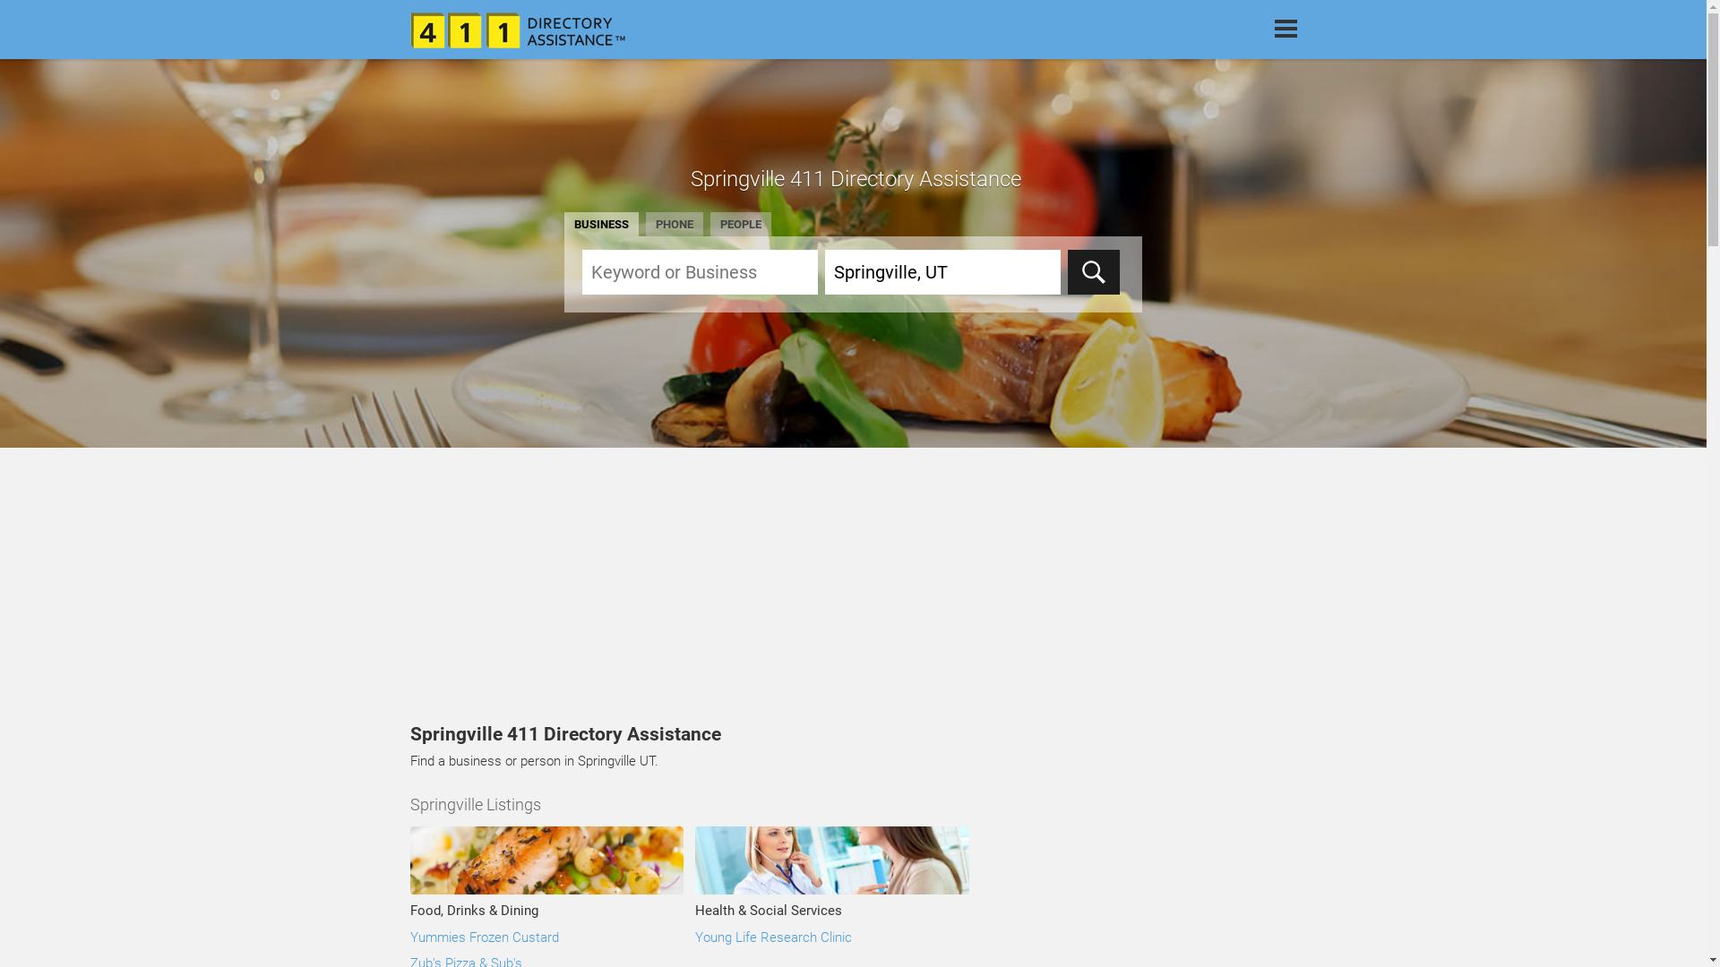 This screenshot has width=1720, height=967. What do you see at coordinates (602, 224) in the screenshot?
I see `BUSINESS` at bounding box center [602, 224].